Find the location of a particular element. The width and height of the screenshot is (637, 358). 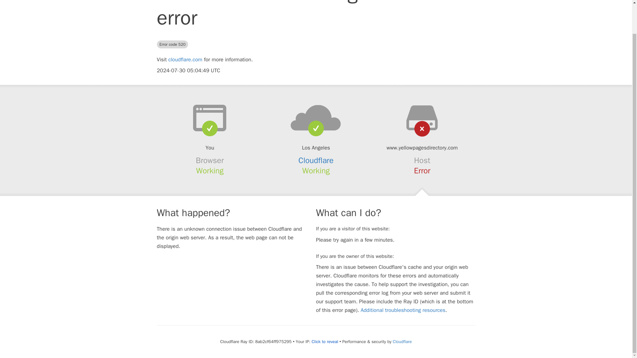

Cloudflare is located at coordinates (402, 341).